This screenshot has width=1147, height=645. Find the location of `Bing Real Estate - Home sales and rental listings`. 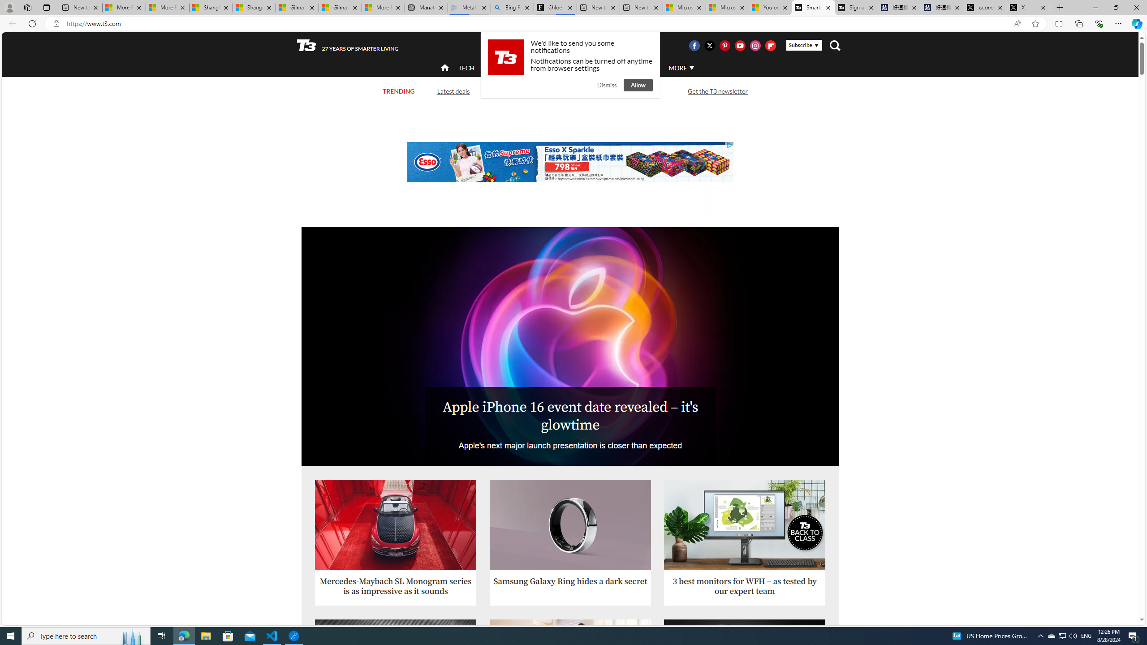

Bing Real Estate - Home sales and rental listings is located at coordinates (513, 8).